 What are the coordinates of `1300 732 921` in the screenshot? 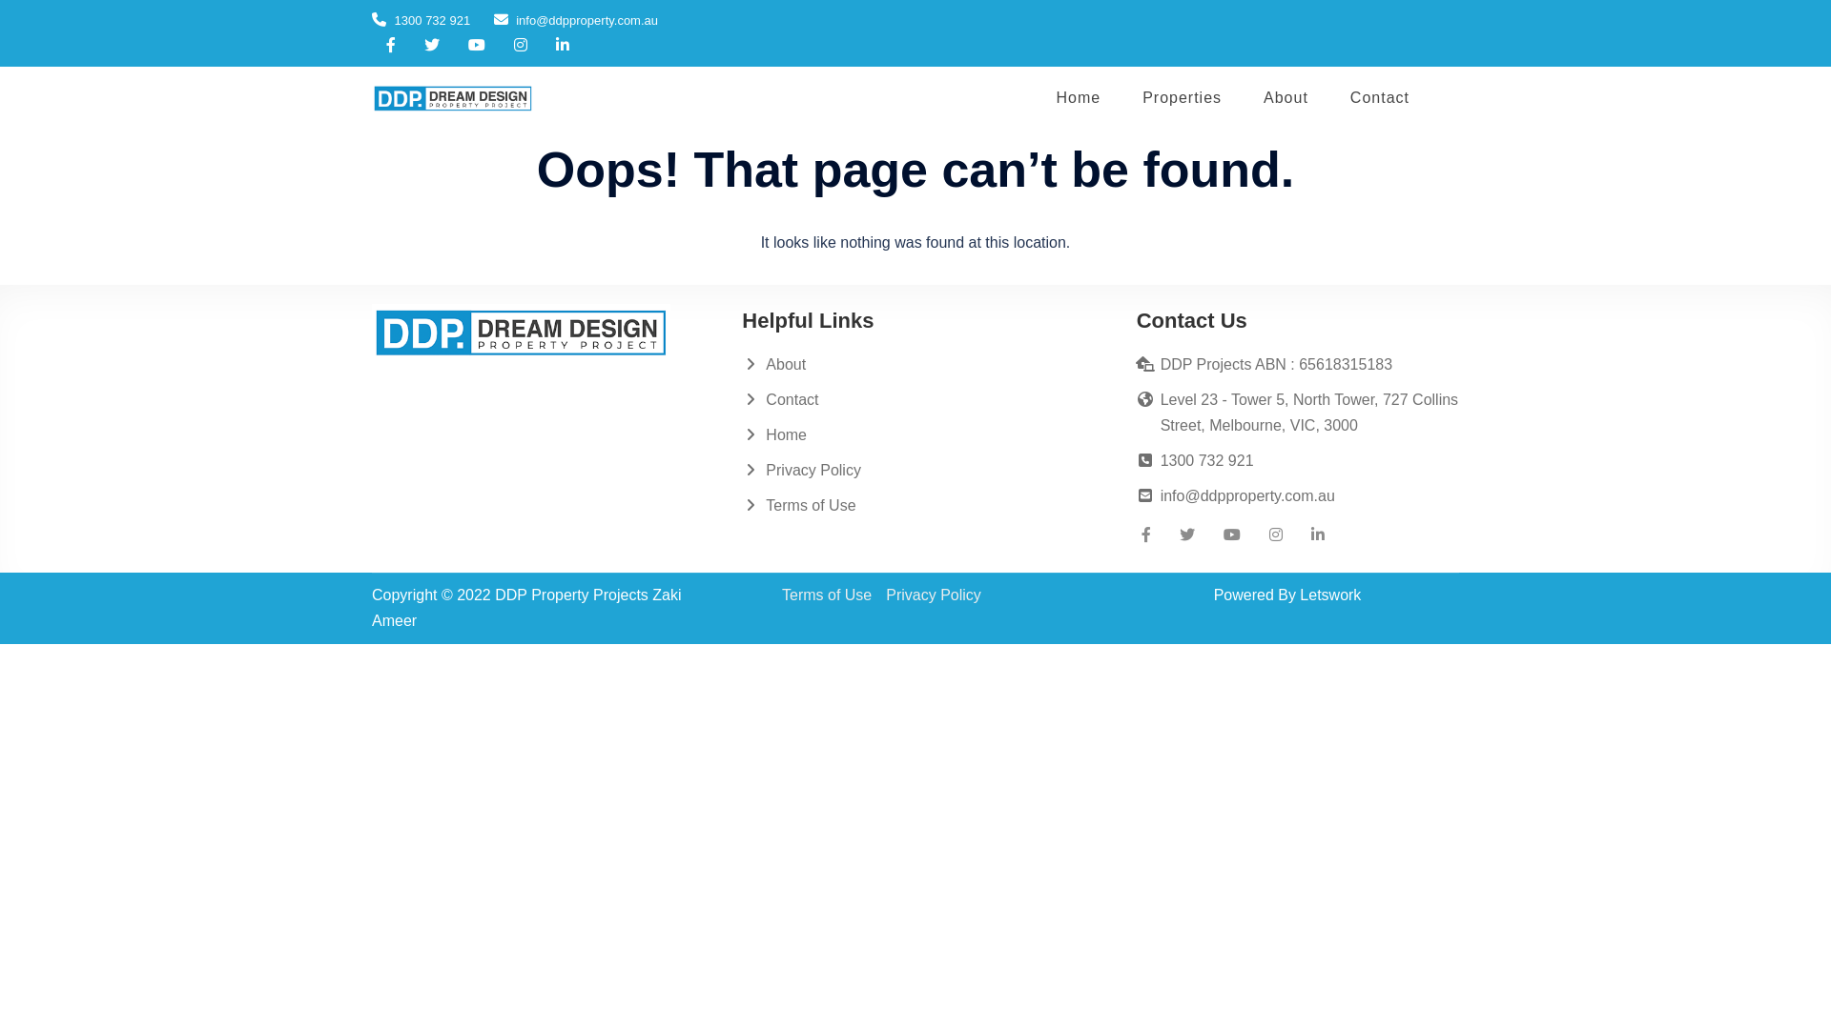 It's located at (422, 21).